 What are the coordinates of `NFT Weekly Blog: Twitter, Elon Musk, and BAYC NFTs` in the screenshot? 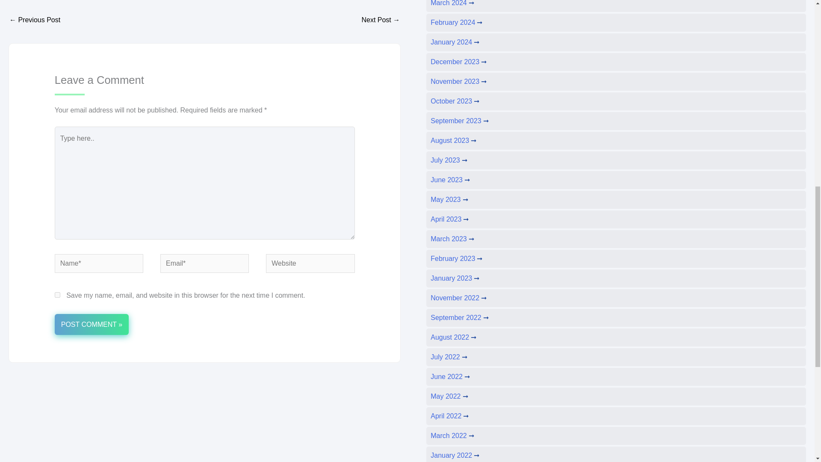 It's located at (34, 21).